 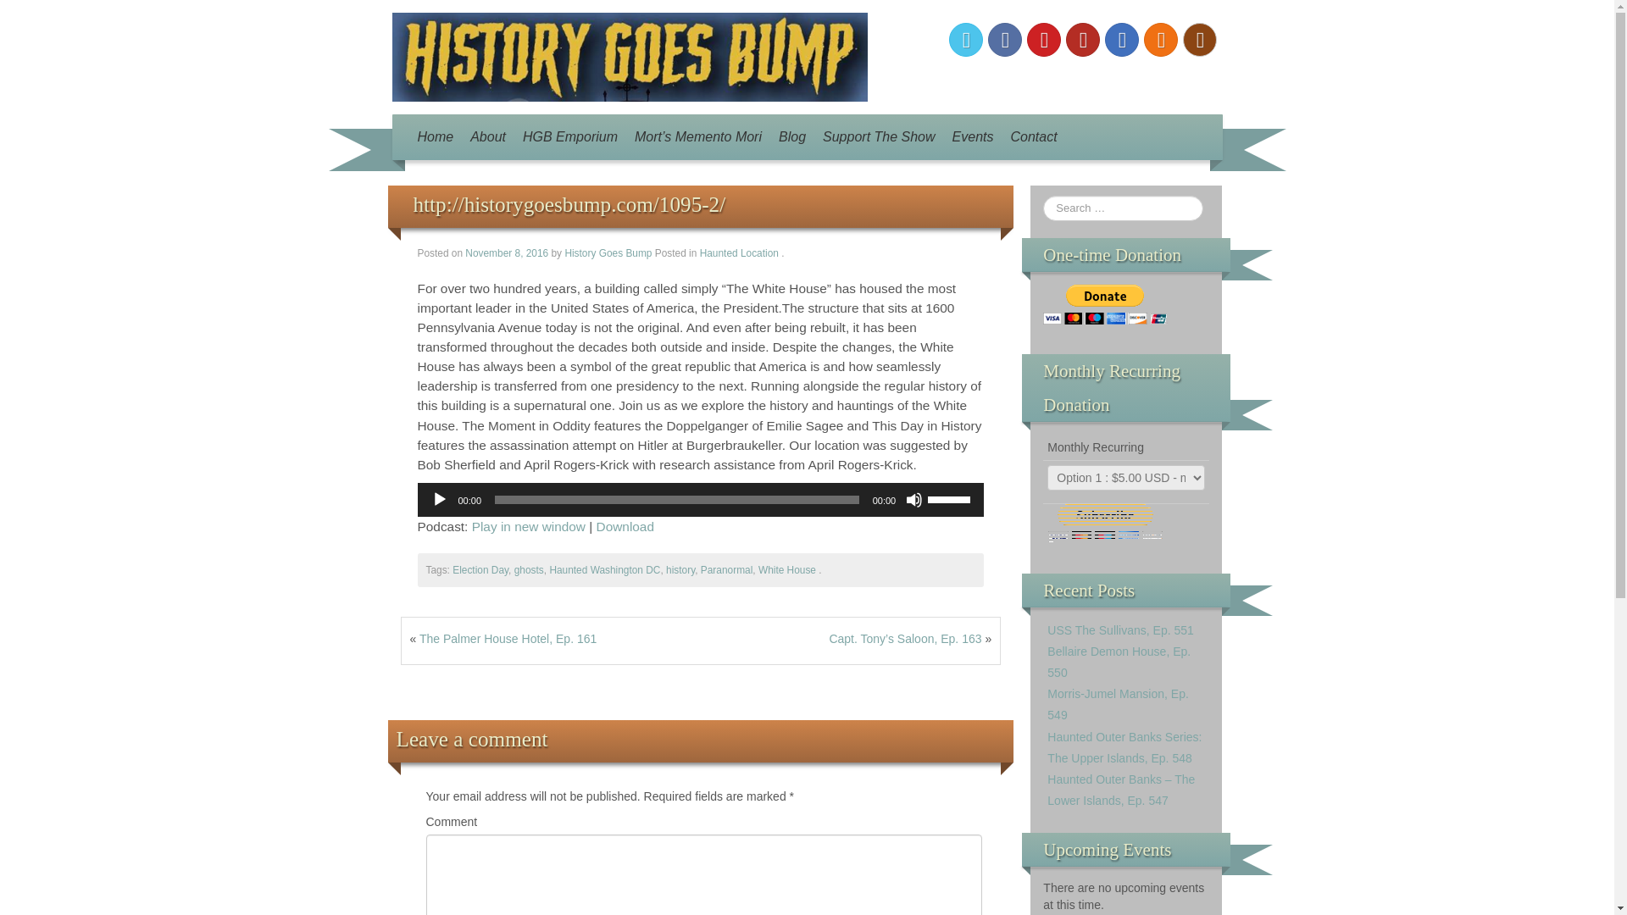 What do you see at coordinates (508, 639) in the screenshot?
I see `The Palmer House Hotel, Ep. 161` at bounding box center [508, 639].